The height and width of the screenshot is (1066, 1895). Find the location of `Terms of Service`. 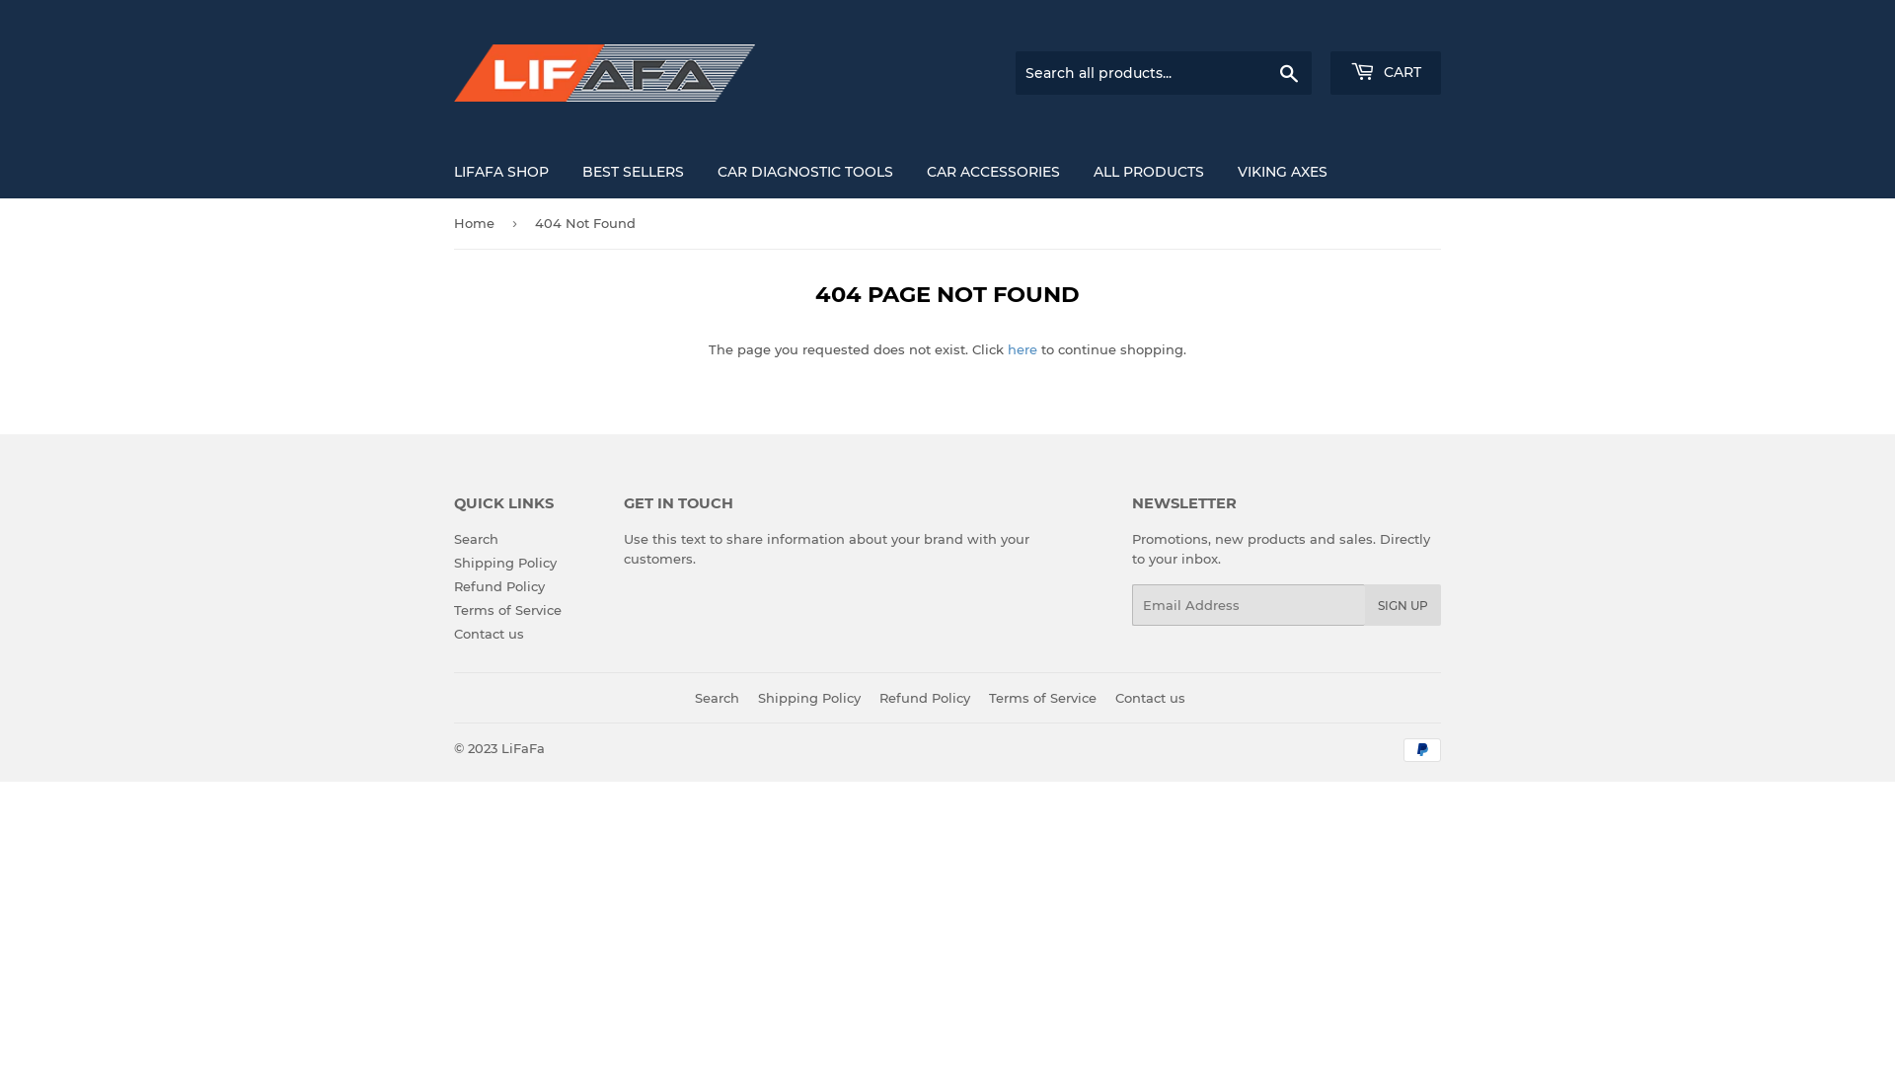

Terms of Service is located at coordinates (507, 610).